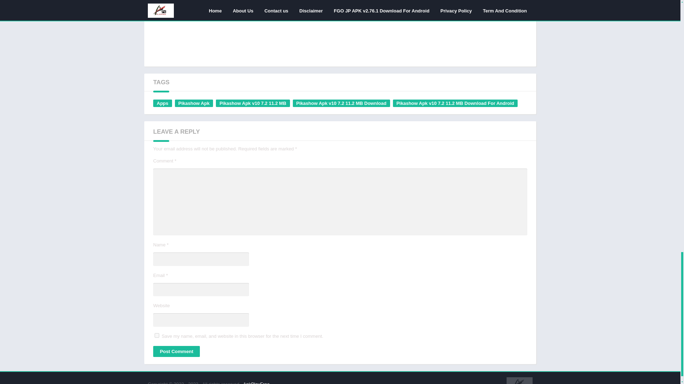  I want to click on Pikashow Apk v10 7.2 11.2 MB Download For Android, so click(455, 103).